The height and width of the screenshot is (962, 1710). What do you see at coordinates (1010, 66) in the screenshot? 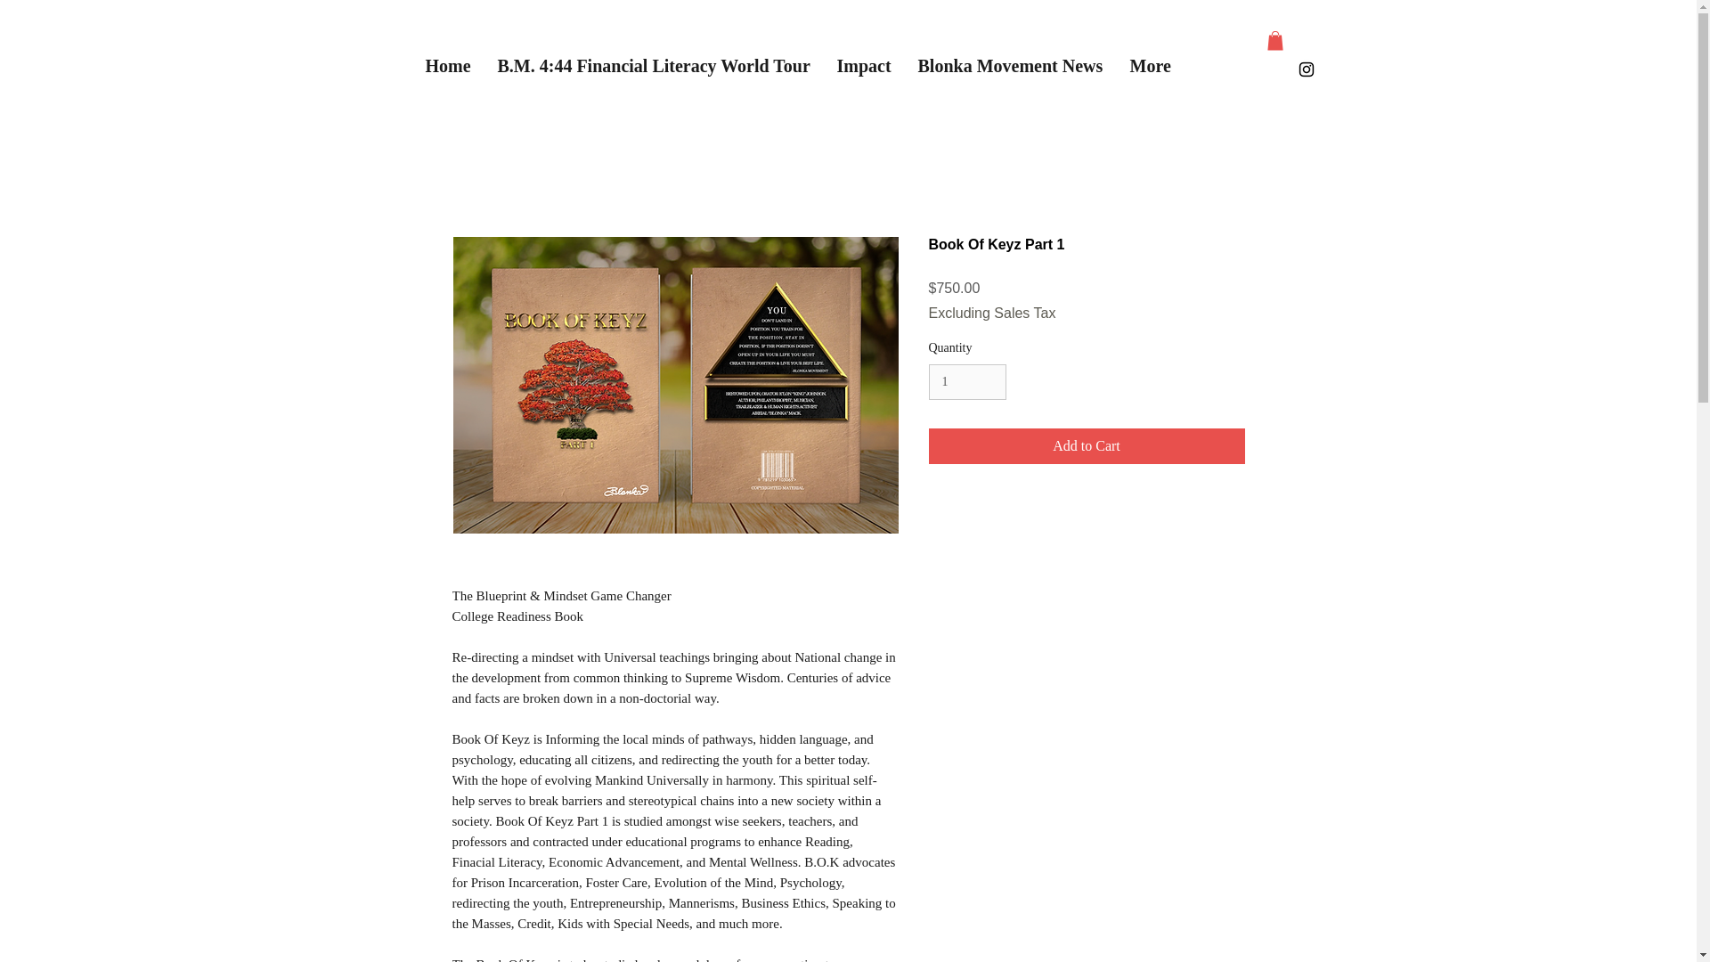
I see `Blonka Movement News` at bounding box center [1010, 66].